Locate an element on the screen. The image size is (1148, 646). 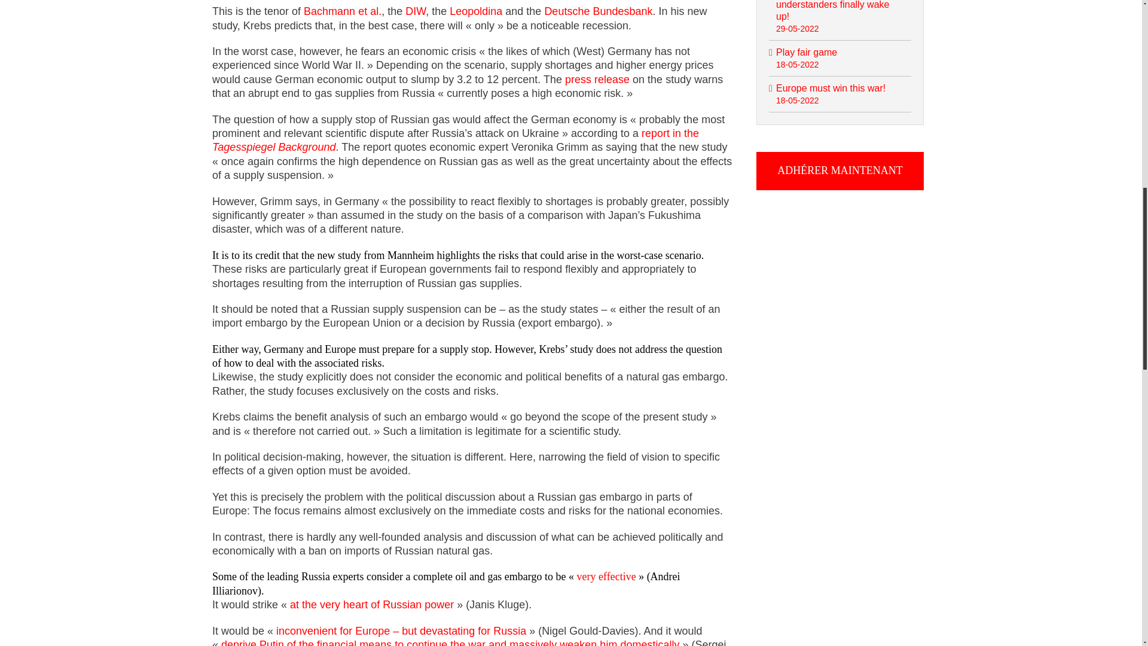
Bachmann et al. is located at coordinates (342, 11).